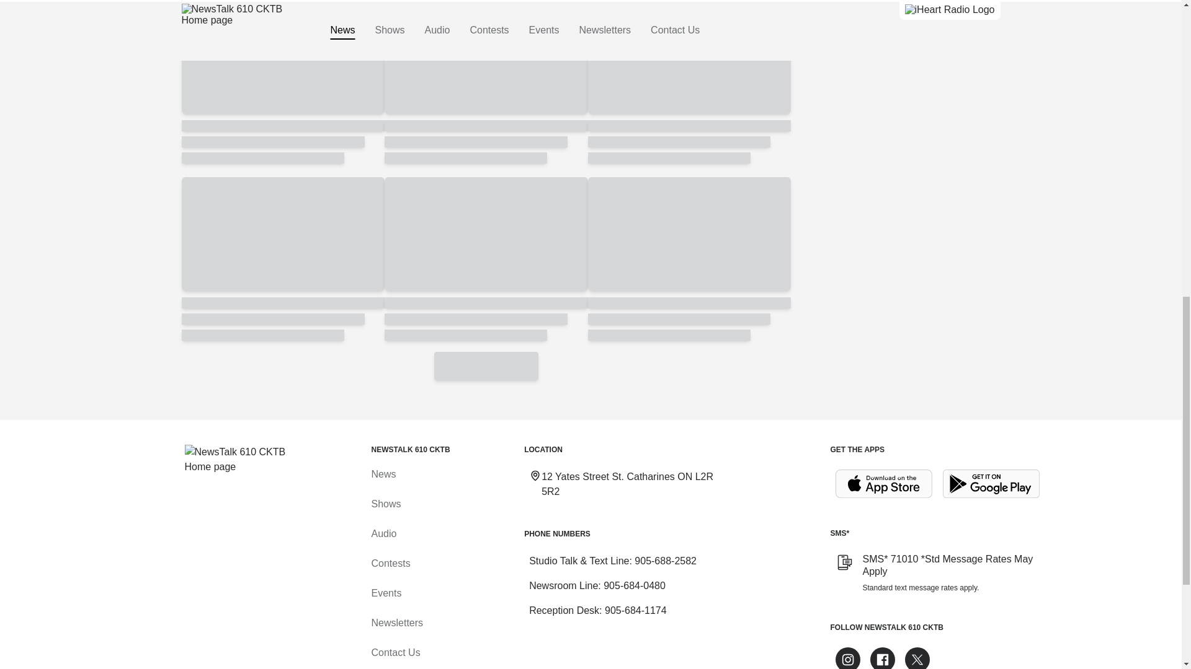  Describe the element at coordinates (396, 623) in the screenshot. I see `Newsletters` at that location.